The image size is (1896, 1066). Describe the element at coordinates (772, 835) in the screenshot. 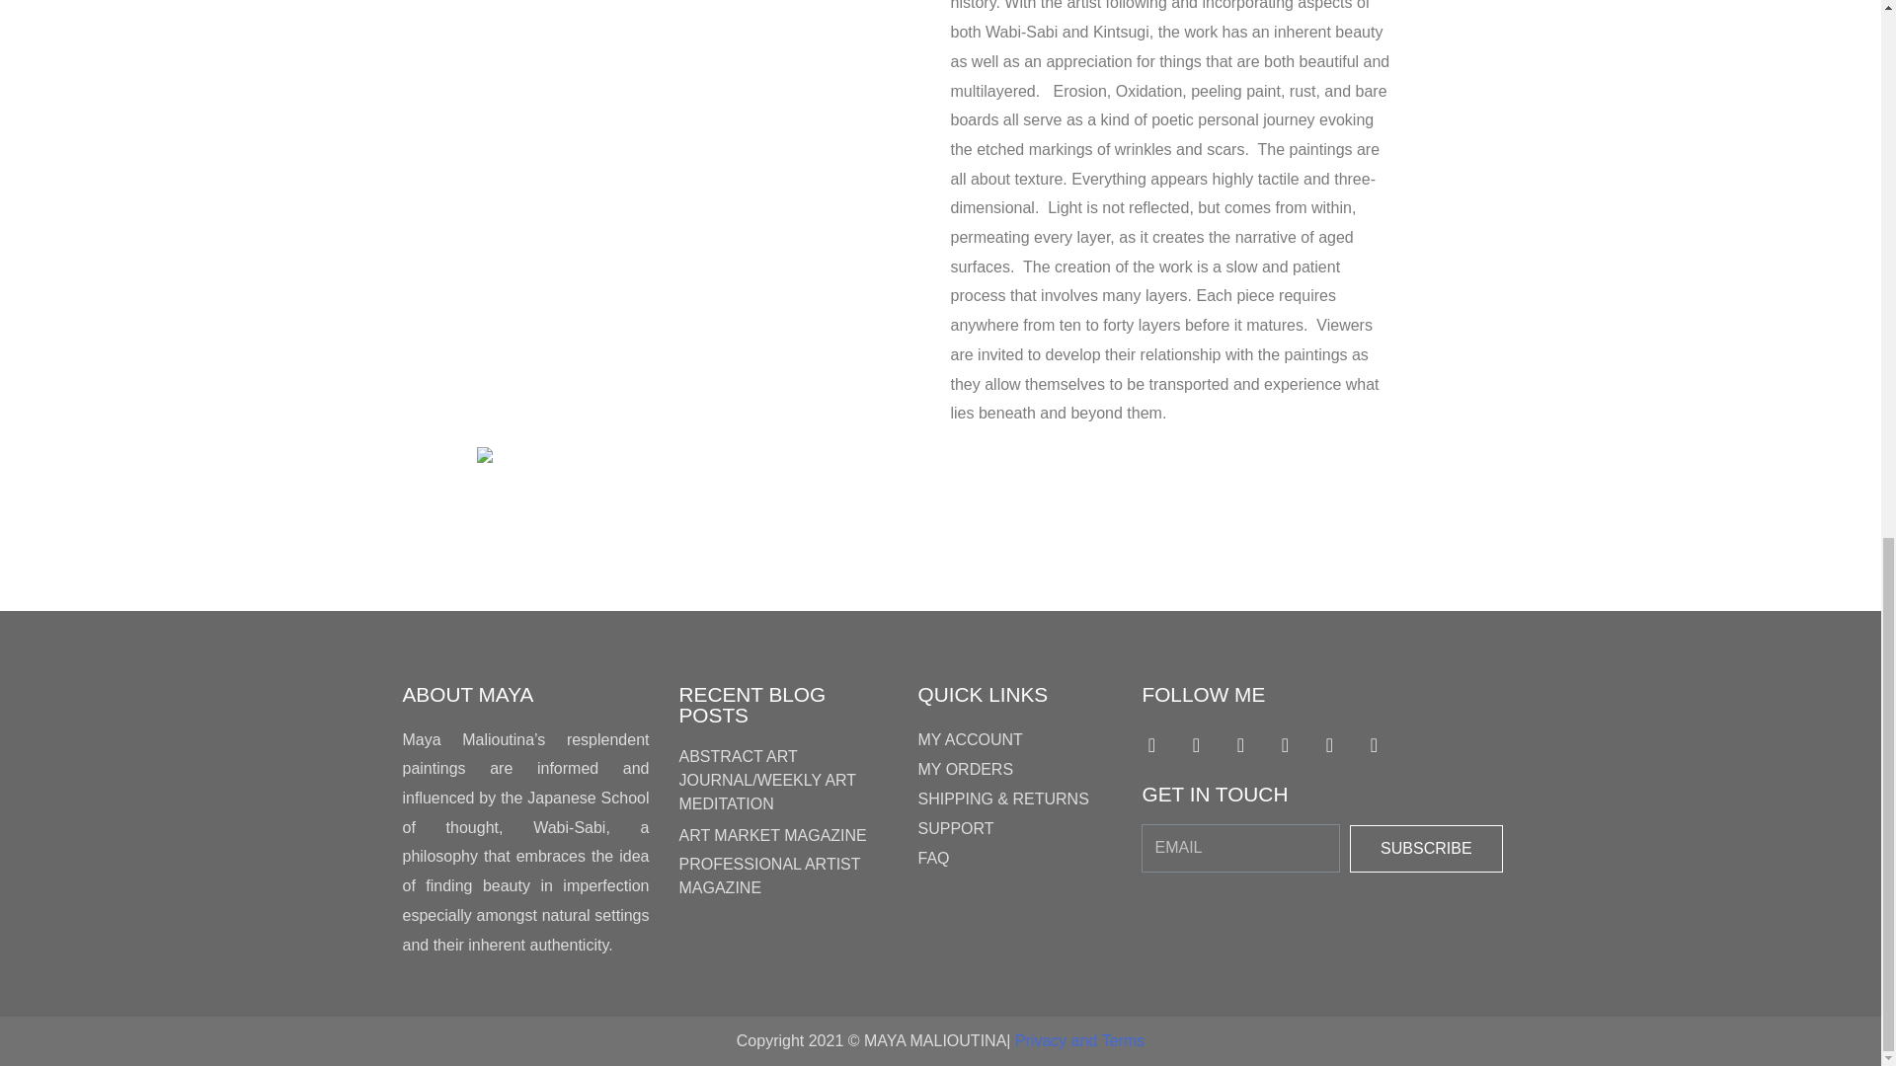

I see `ART MARKET MAGAZINE` at that location.